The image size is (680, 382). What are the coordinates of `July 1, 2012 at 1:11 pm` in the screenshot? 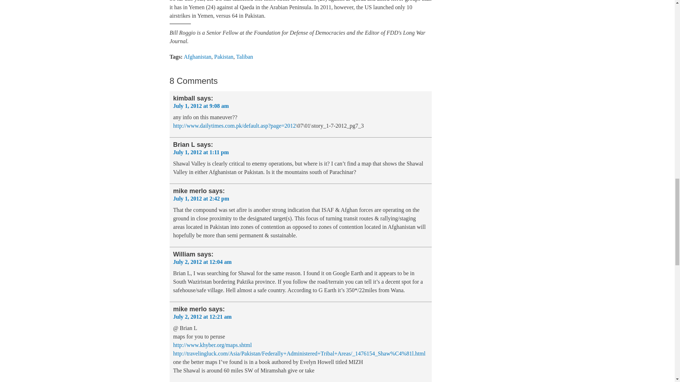 It's located at (201, 152).